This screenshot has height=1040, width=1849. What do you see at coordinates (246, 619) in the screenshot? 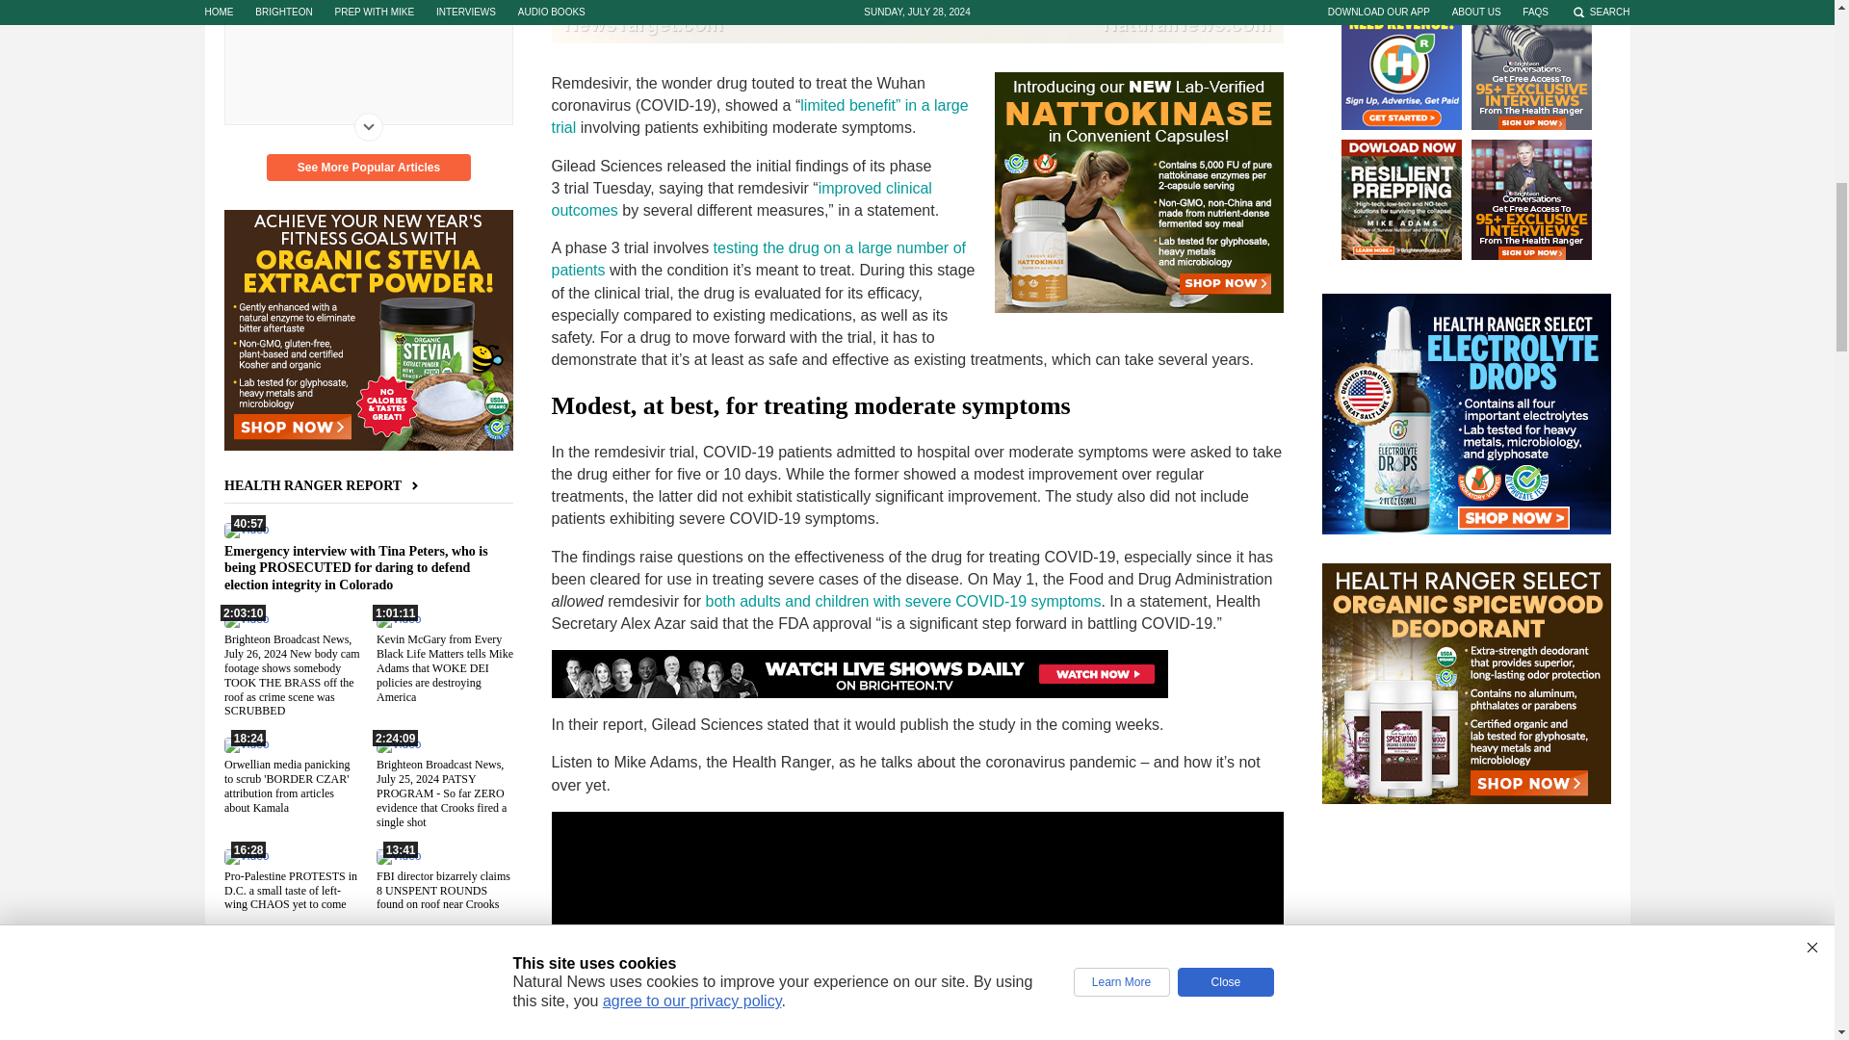
I see `2:03:10` at bounding box center [246, 619].